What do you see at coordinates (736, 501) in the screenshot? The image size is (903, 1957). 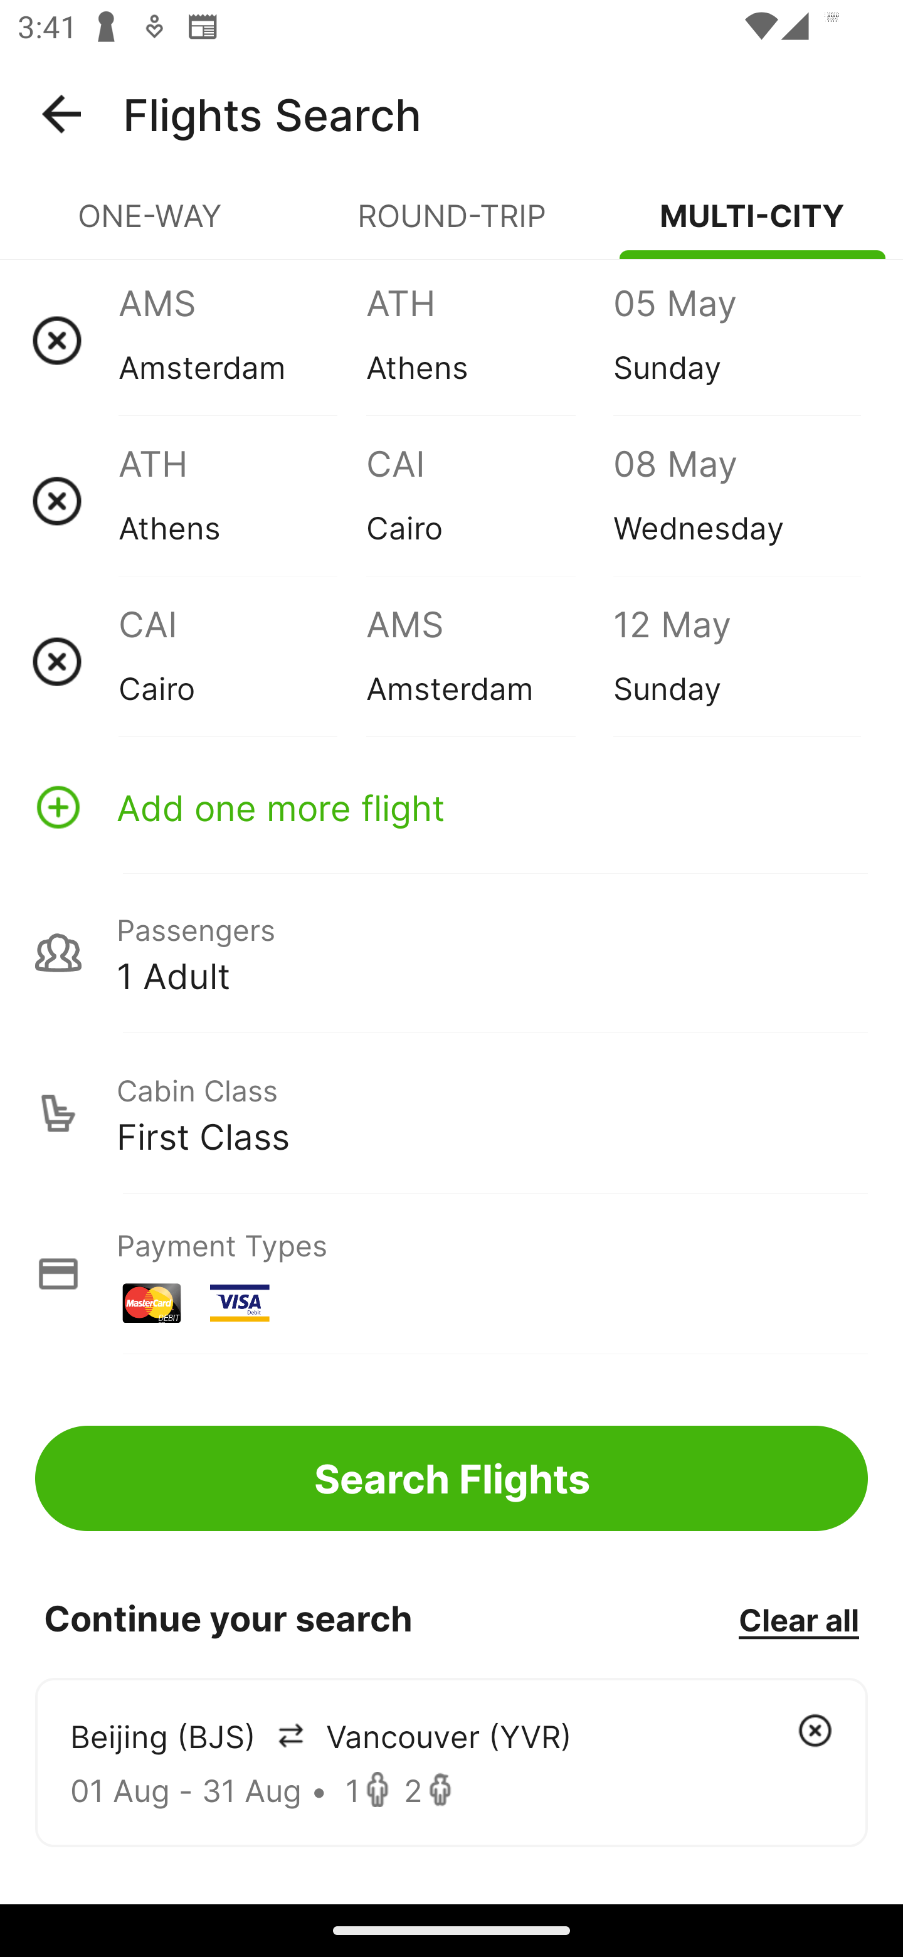 I see `08 May Wednesday` at bounding box center [736, 501].